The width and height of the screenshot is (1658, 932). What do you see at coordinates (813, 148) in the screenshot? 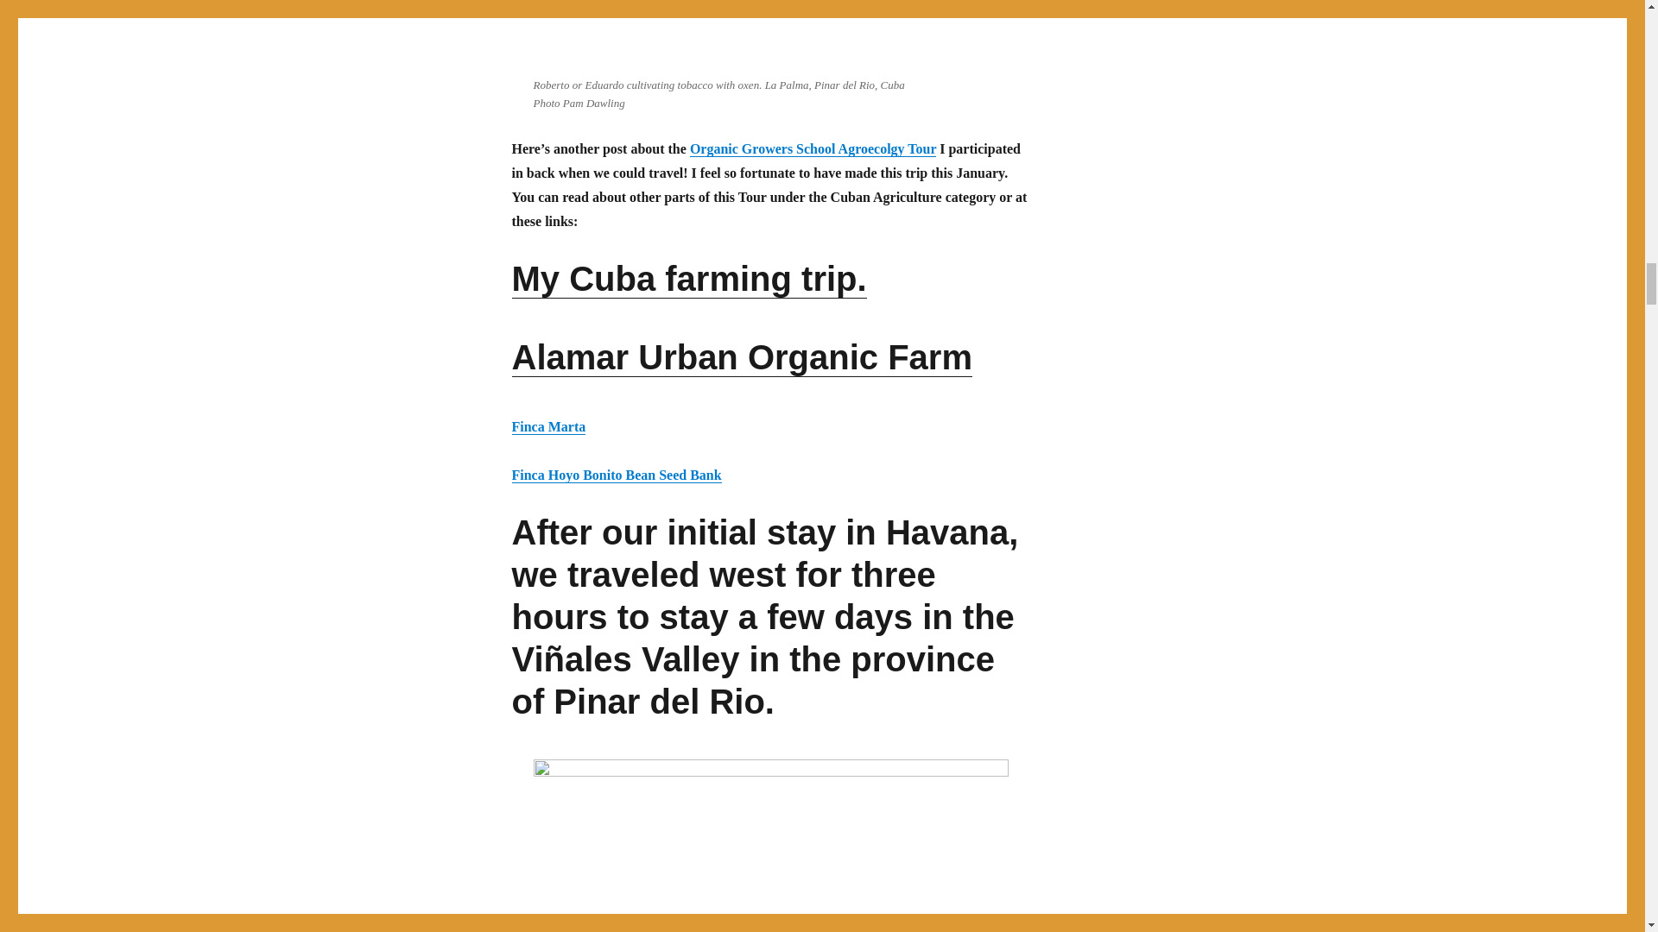
I see `Organic Growers School Agroecolgy Tour` at bounding box center [813, 148].